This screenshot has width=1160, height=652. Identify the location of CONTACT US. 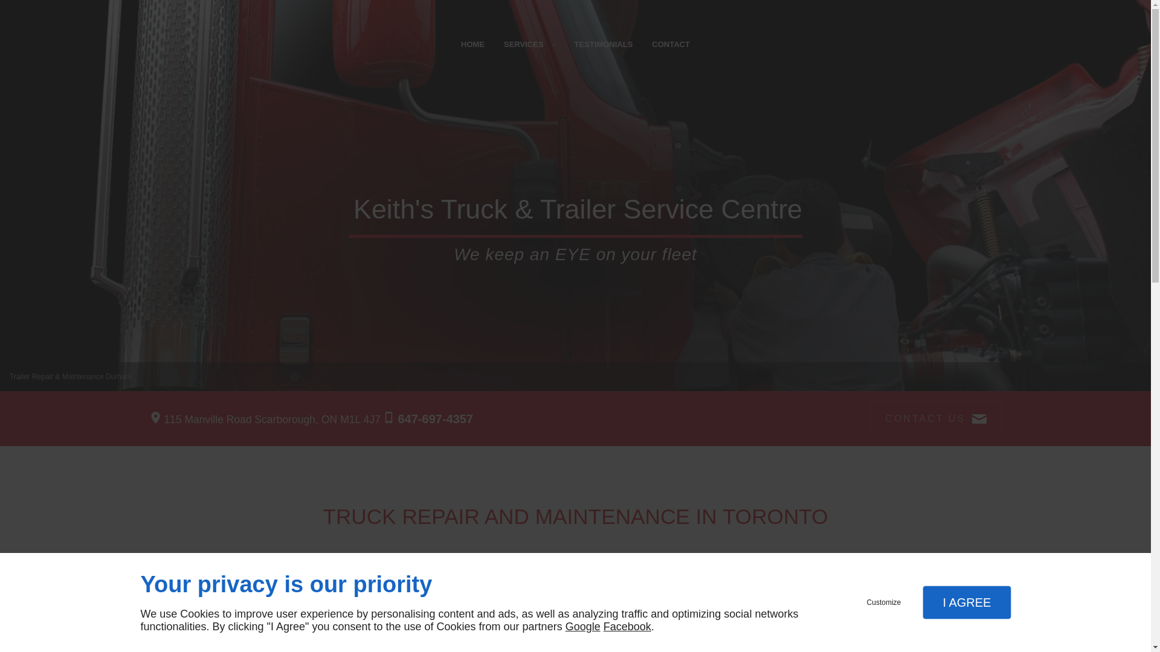
(935, 419).